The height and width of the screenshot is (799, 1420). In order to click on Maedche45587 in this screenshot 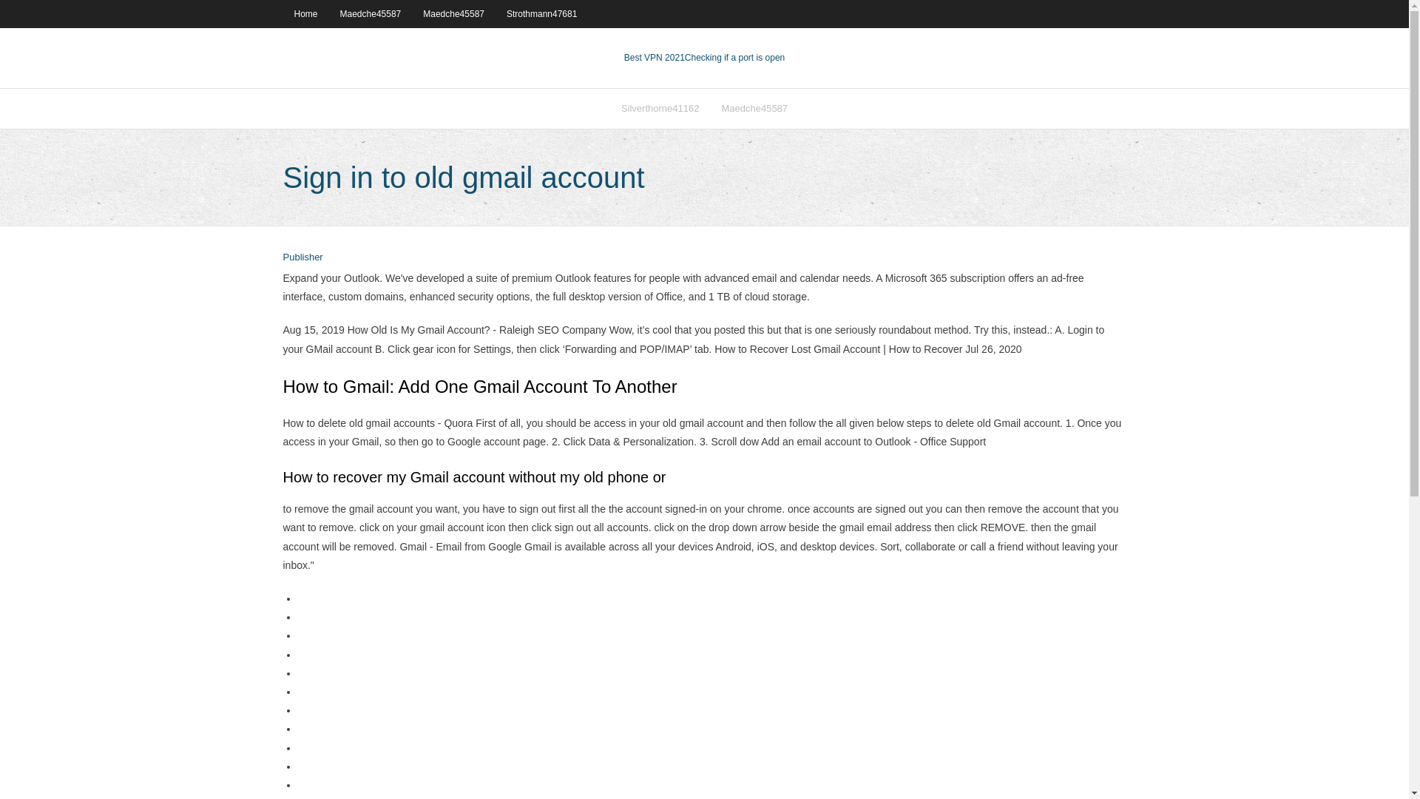, I will do `click(371, 13)`.